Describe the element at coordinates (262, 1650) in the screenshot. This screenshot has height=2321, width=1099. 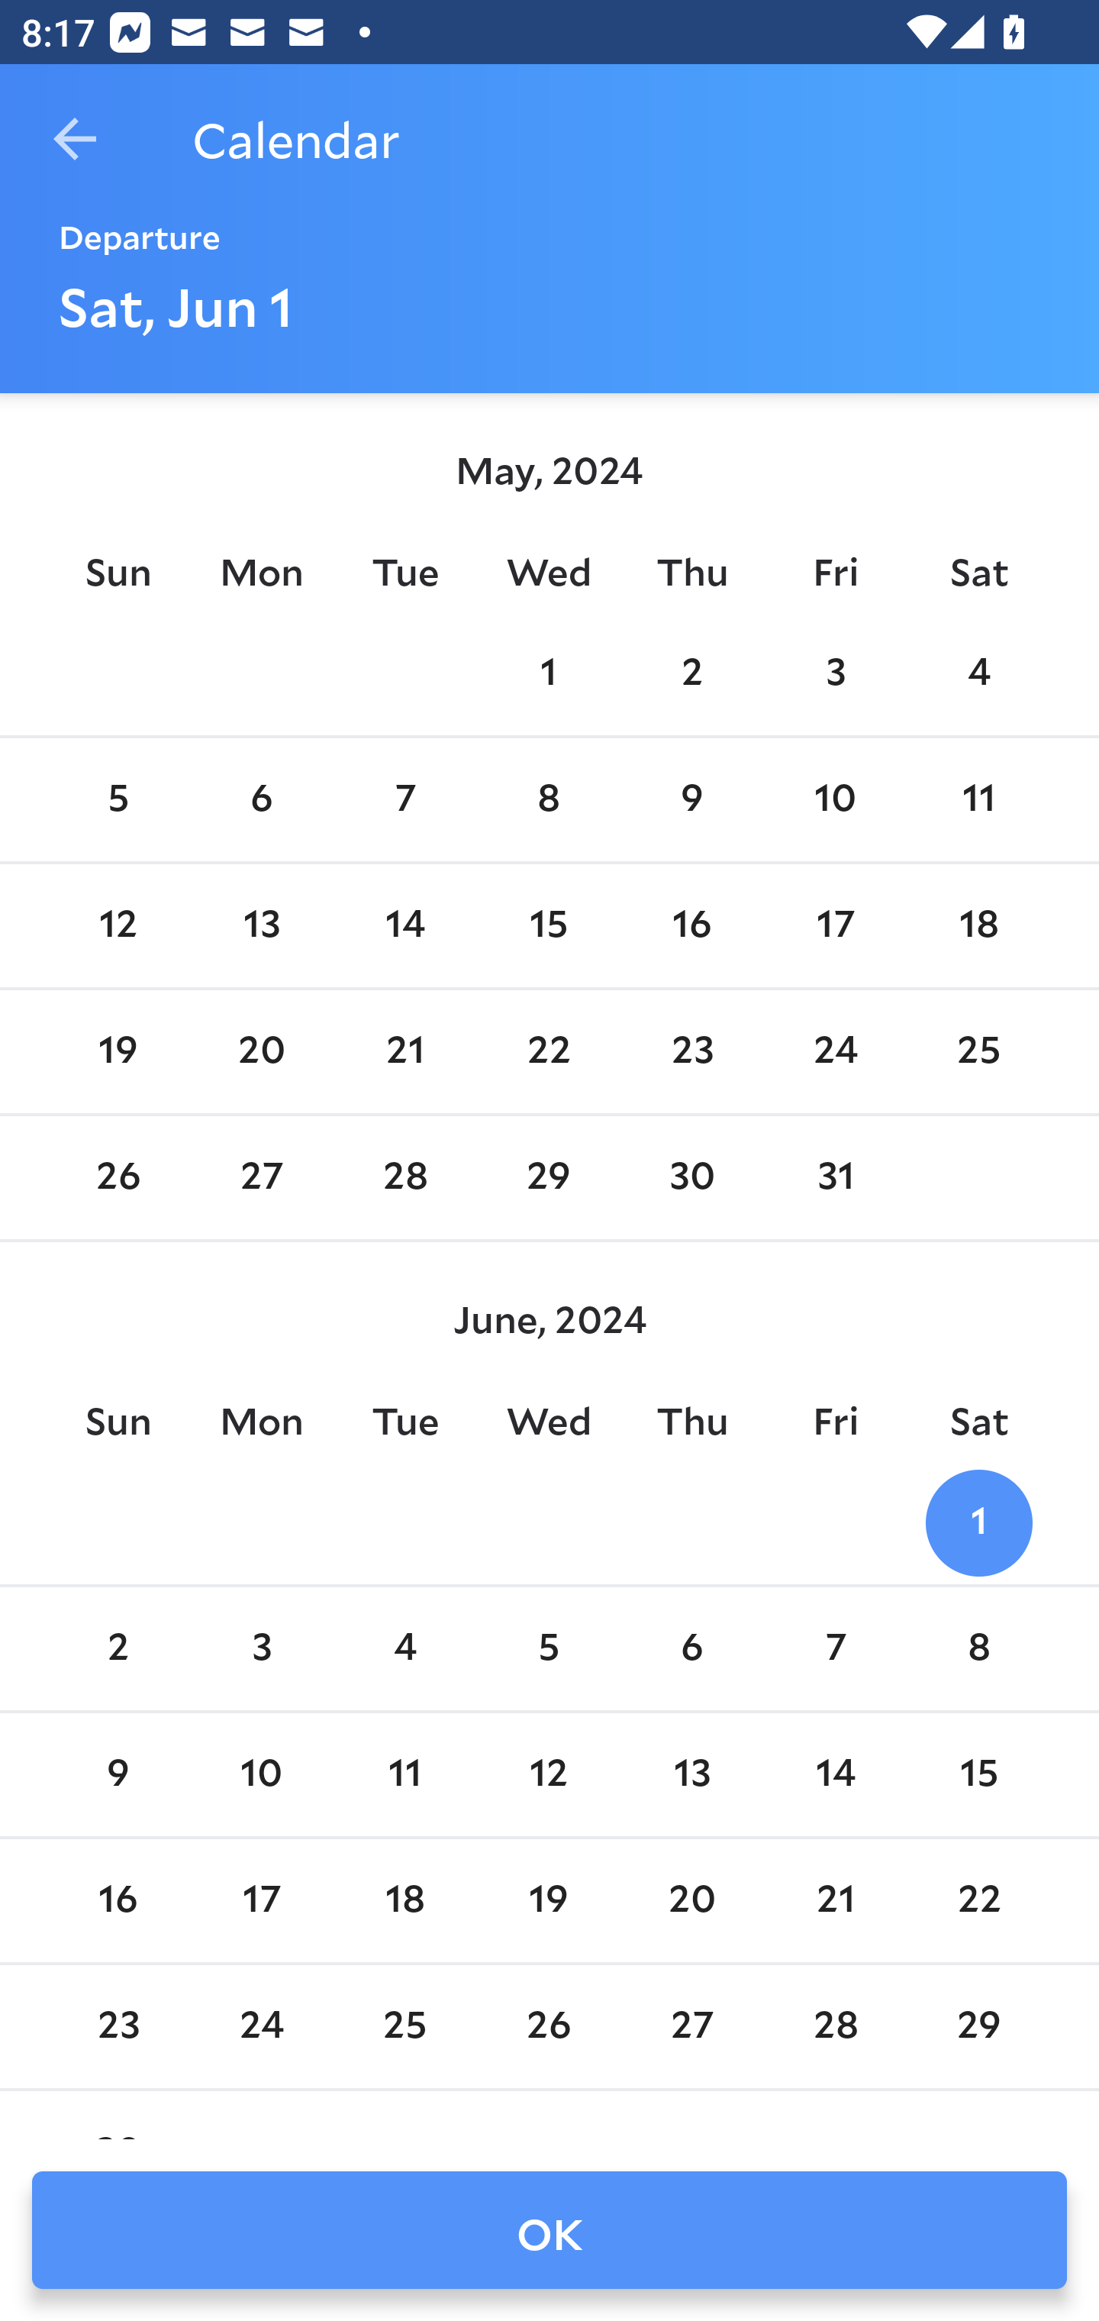
I see `3` at that location.